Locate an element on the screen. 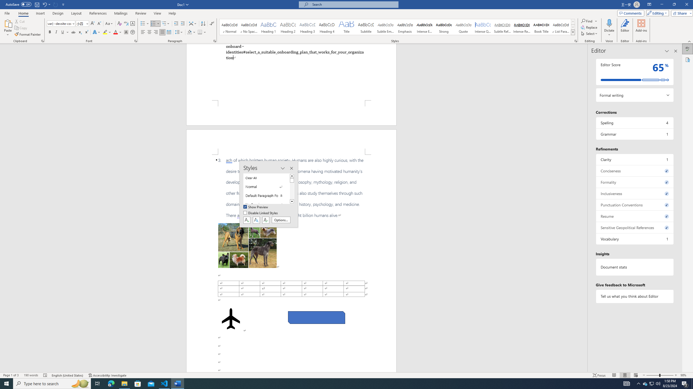  Editor is located at coordinates (625, 28).